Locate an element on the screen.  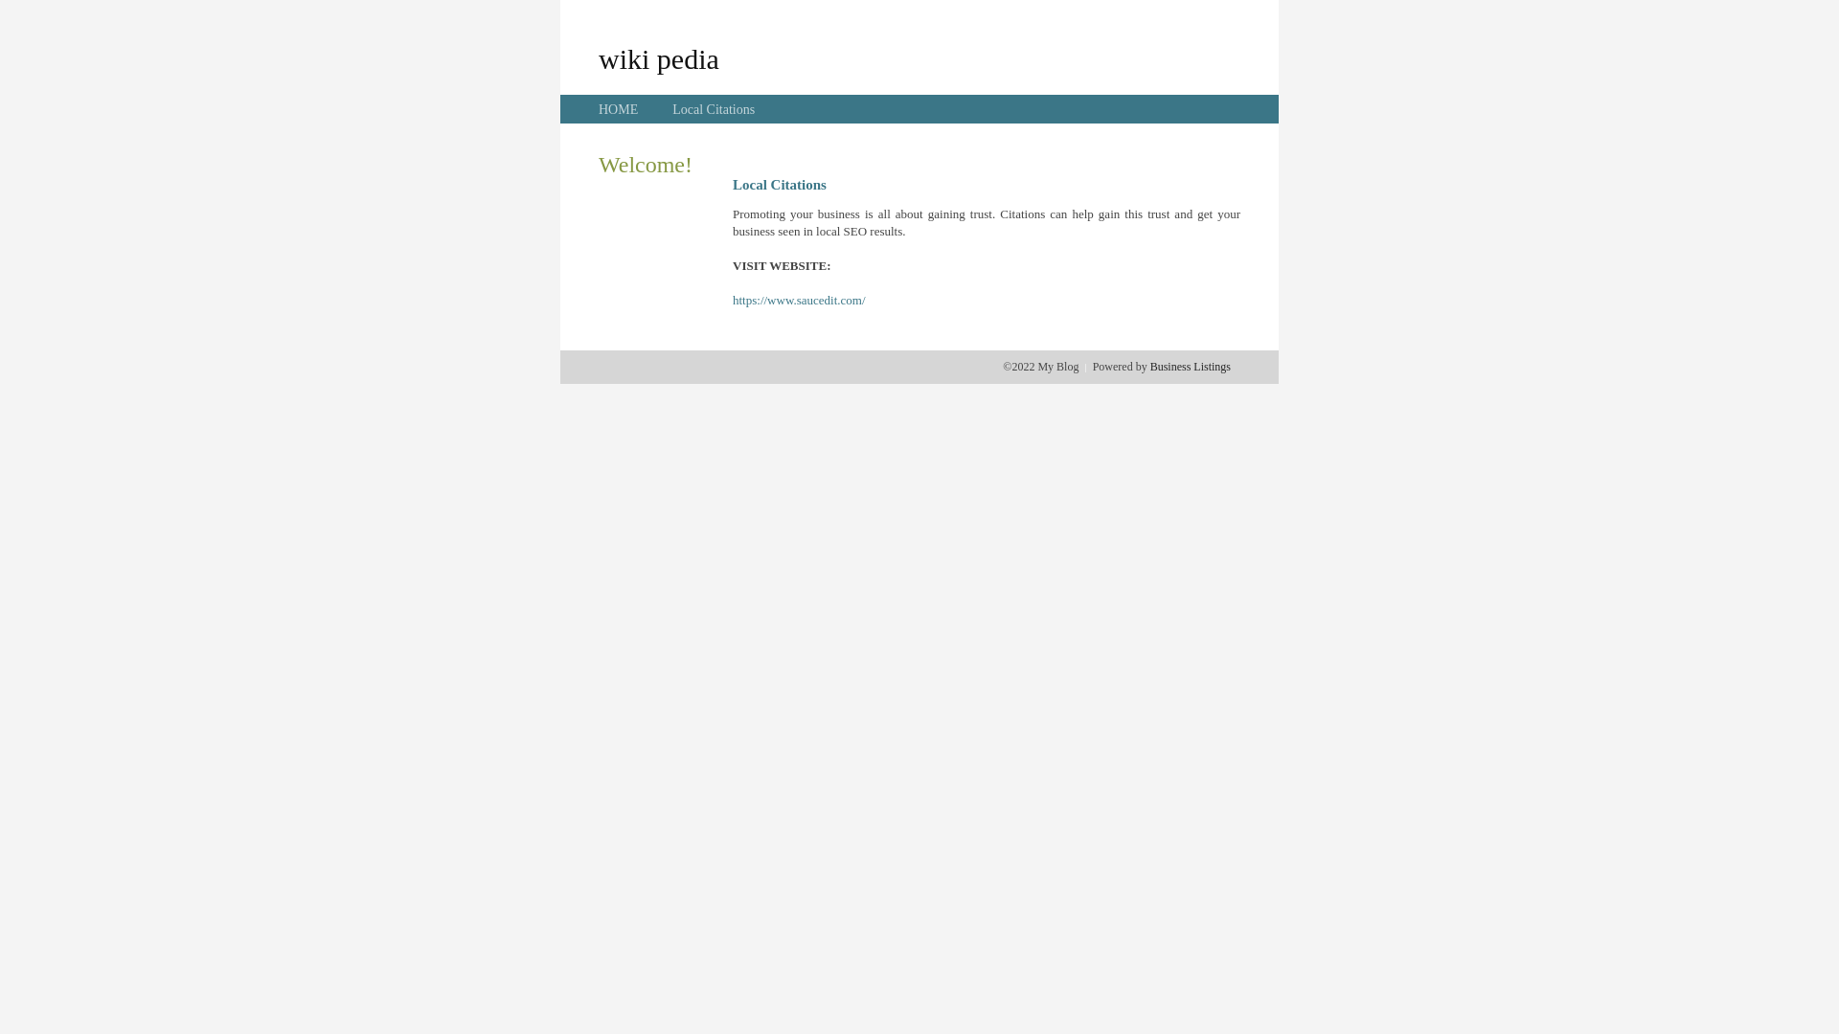
Local Citations is located at coordinates (714, 109).